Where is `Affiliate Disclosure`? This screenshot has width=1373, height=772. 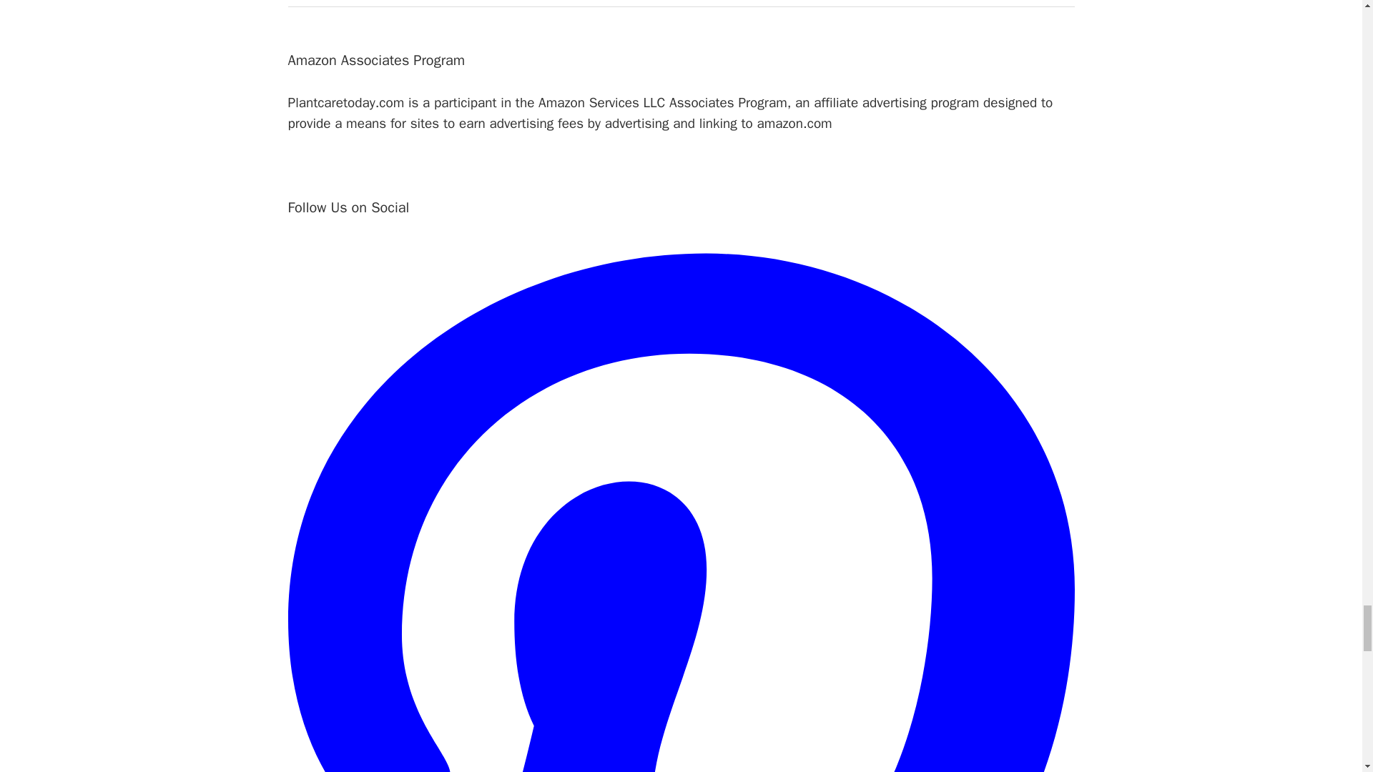 Affiliate Disclosure is located at coordinates (342, 1).